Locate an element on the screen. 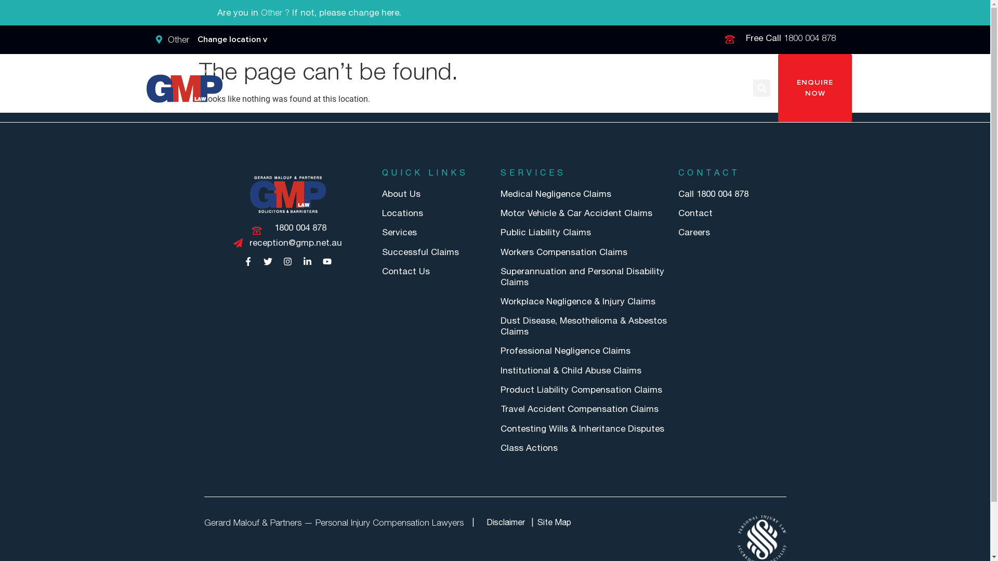 The height and width of the screenshot is (561, 998). Class Actions is located at coordinates (321, 88).